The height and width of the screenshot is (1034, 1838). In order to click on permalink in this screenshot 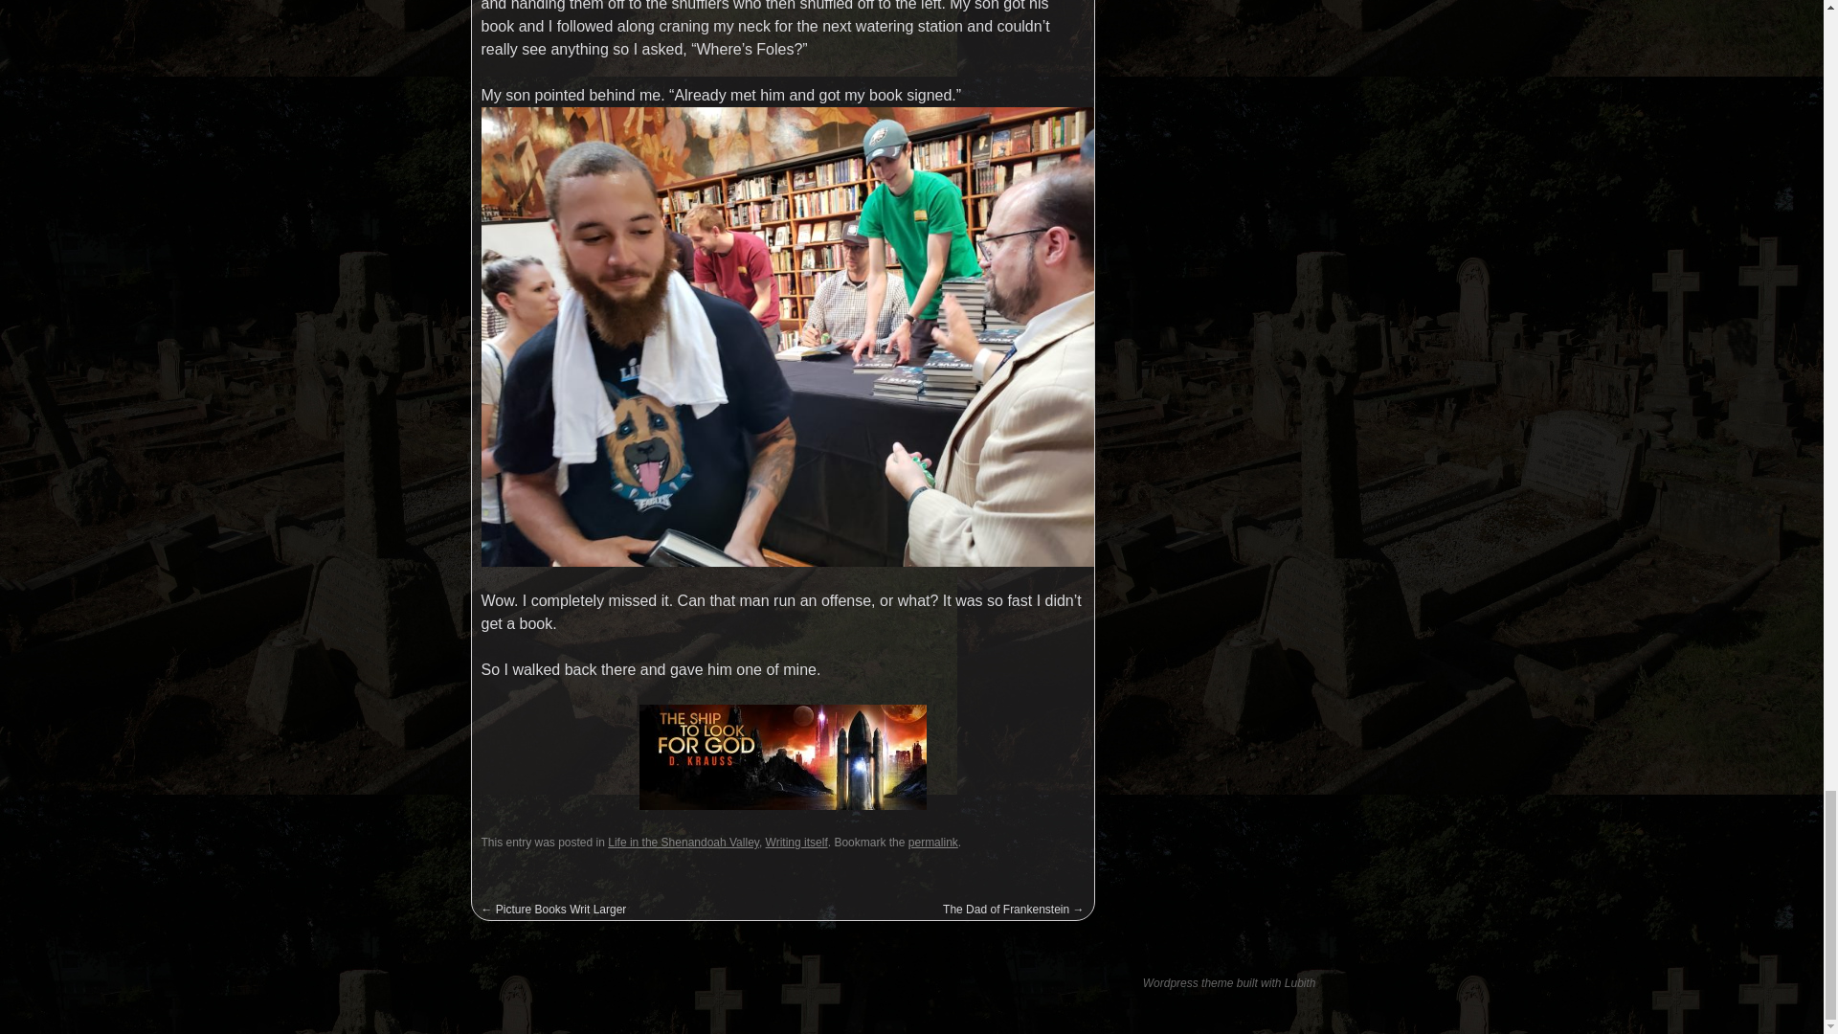, I will do `click(932, 842)`.